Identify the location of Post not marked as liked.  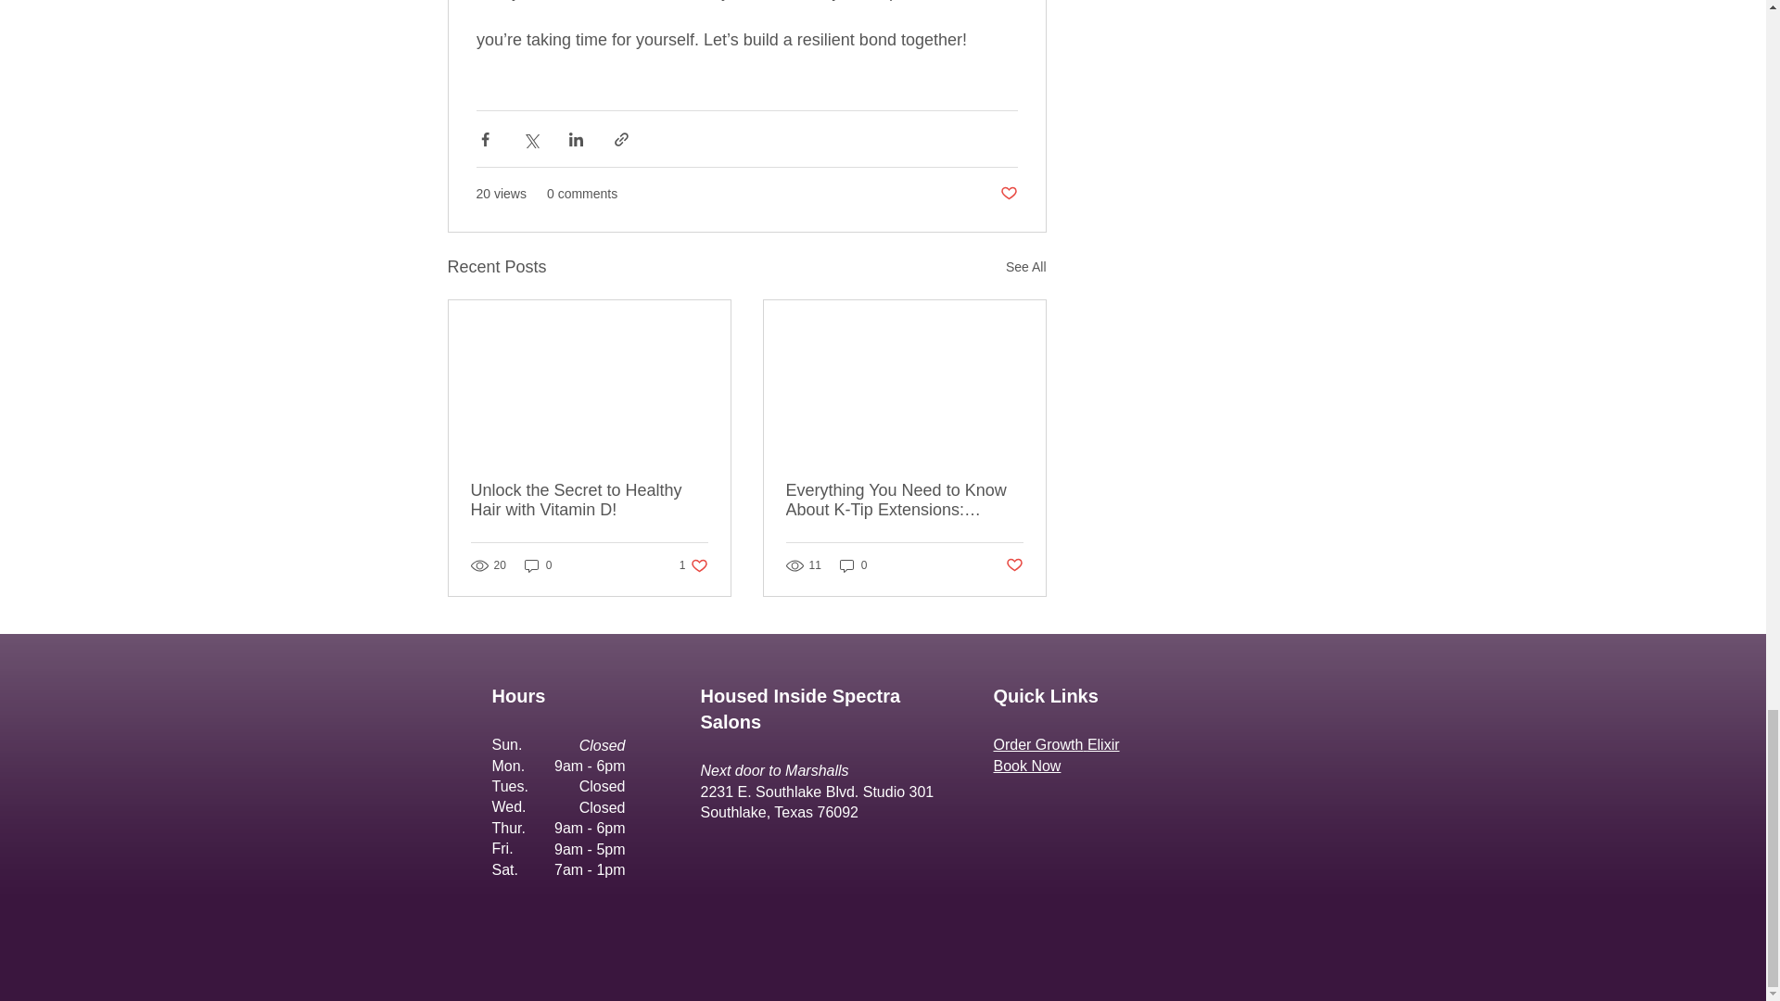
(693, 565).